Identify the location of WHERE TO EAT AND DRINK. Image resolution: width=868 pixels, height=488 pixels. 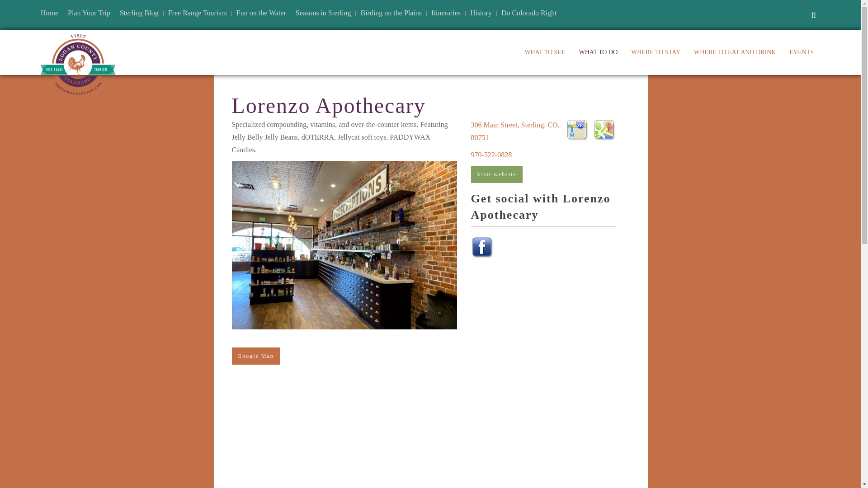
(735, 52).